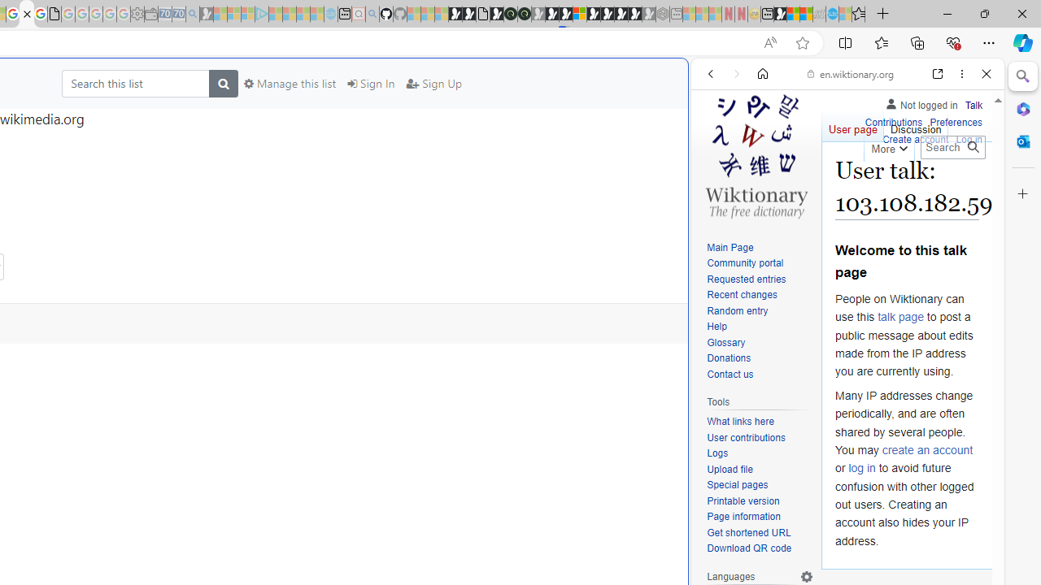 The width and height of the screenshot is (1041, 585). What do you see at coordinates (969, 138) in the screenshot?
I see `Log in` at bounding box center [969, 138].